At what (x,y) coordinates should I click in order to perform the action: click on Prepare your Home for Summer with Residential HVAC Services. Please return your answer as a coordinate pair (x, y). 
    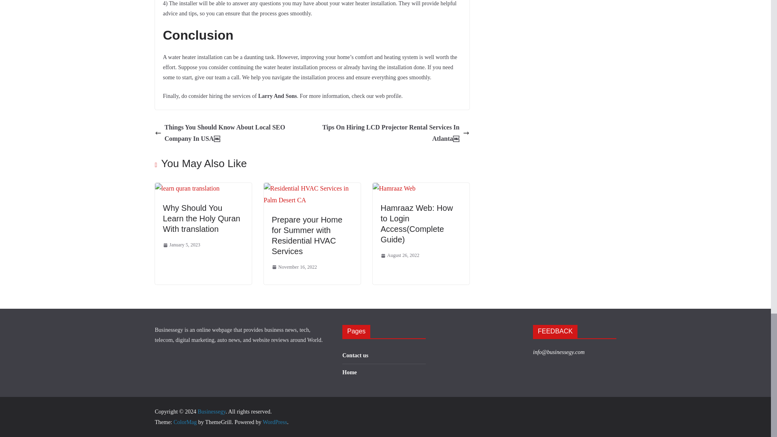
    Looking at the image, I should click on (312, 188).